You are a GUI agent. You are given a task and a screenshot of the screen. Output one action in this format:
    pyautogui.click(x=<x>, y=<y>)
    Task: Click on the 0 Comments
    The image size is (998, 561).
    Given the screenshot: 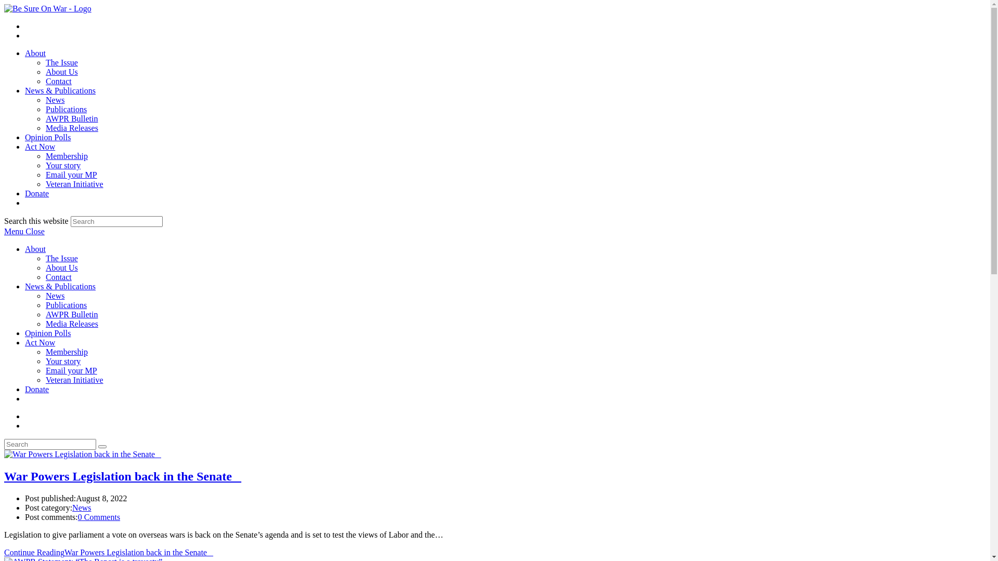 What is the action you would take?
    pyautogui.click(x=99, y=517)
    